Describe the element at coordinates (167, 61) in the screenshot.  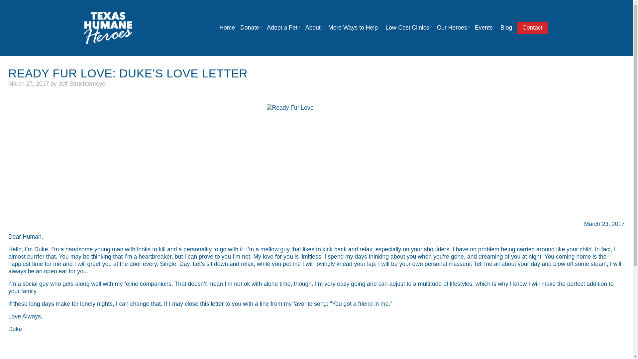
I see `TEXAS HUMANE HEROES` at that location.